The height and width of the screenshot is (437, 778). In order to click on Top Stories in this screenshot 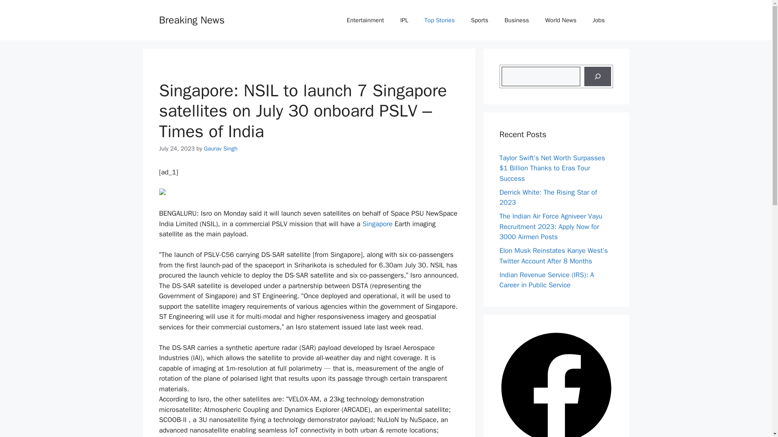, I will do `click(439, 20)`.